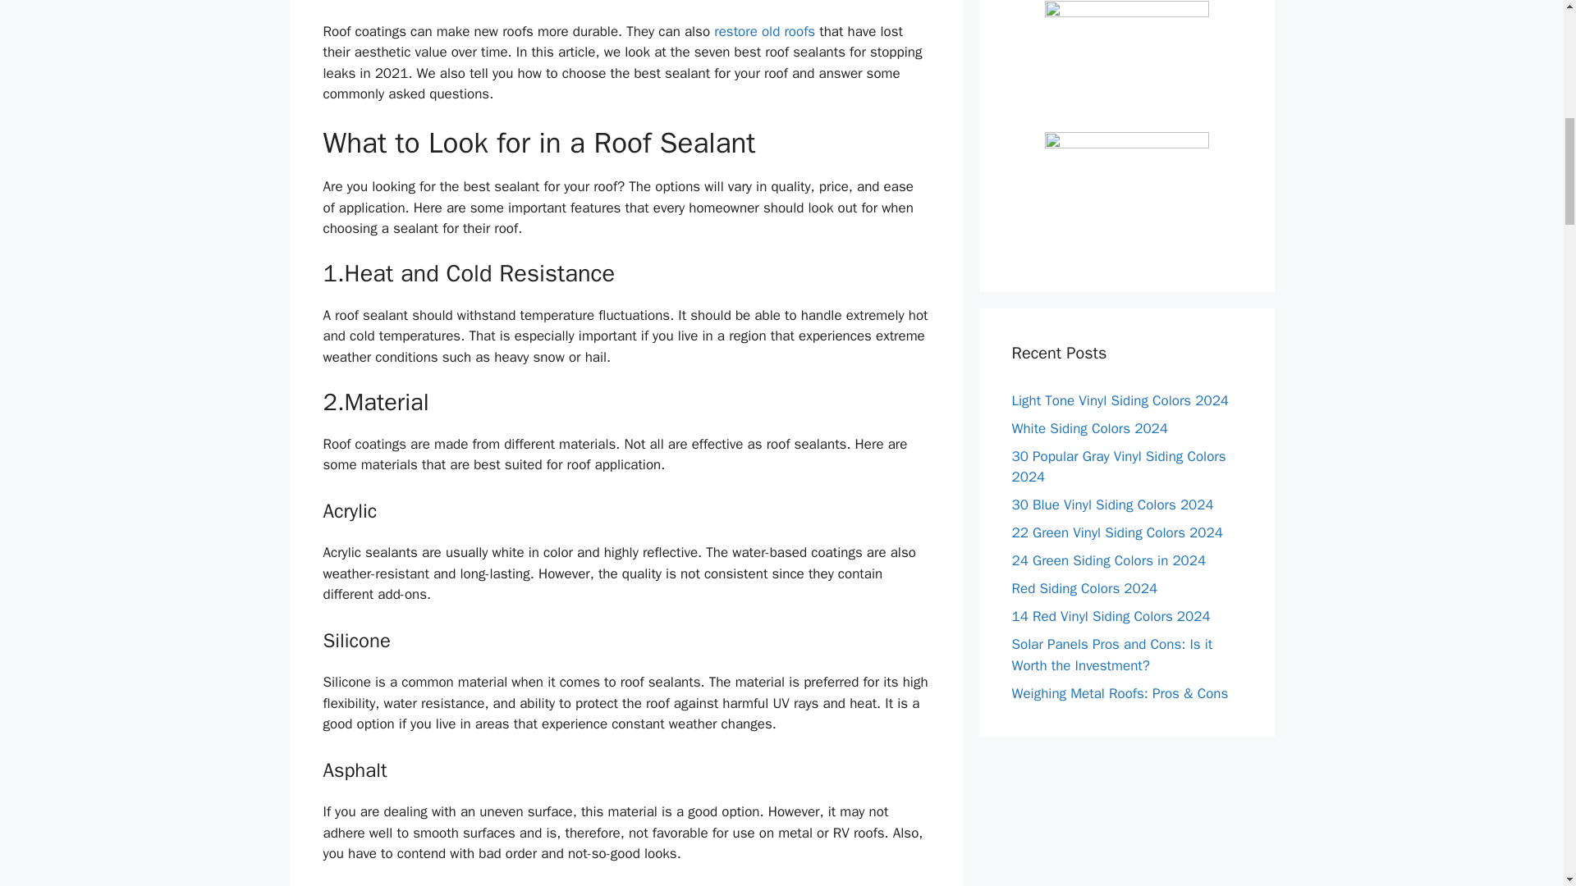  What do you see at coordinates (1083, 588) in the screenshot?
I see `Red Siding Colors 2024` at bounding box center [1083, 588].